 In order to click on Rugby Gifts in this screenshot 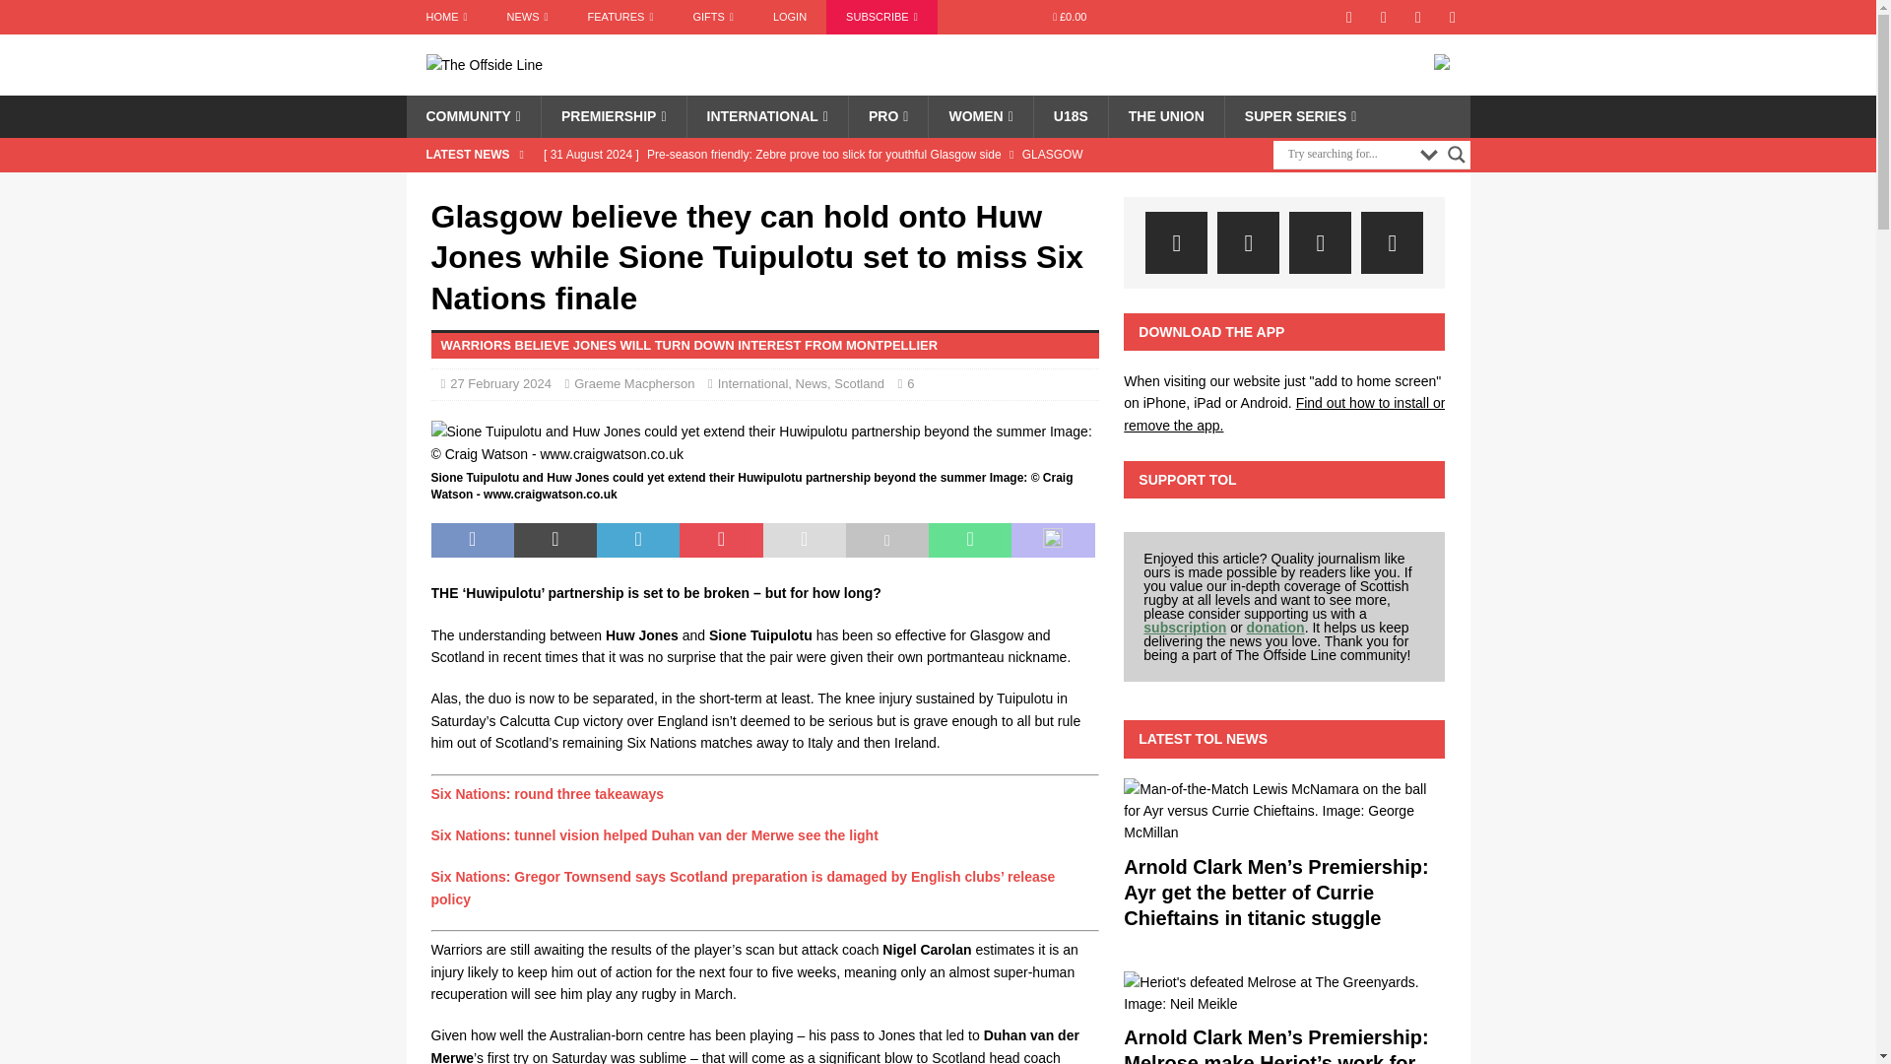, I will do `click(713, 17)`.